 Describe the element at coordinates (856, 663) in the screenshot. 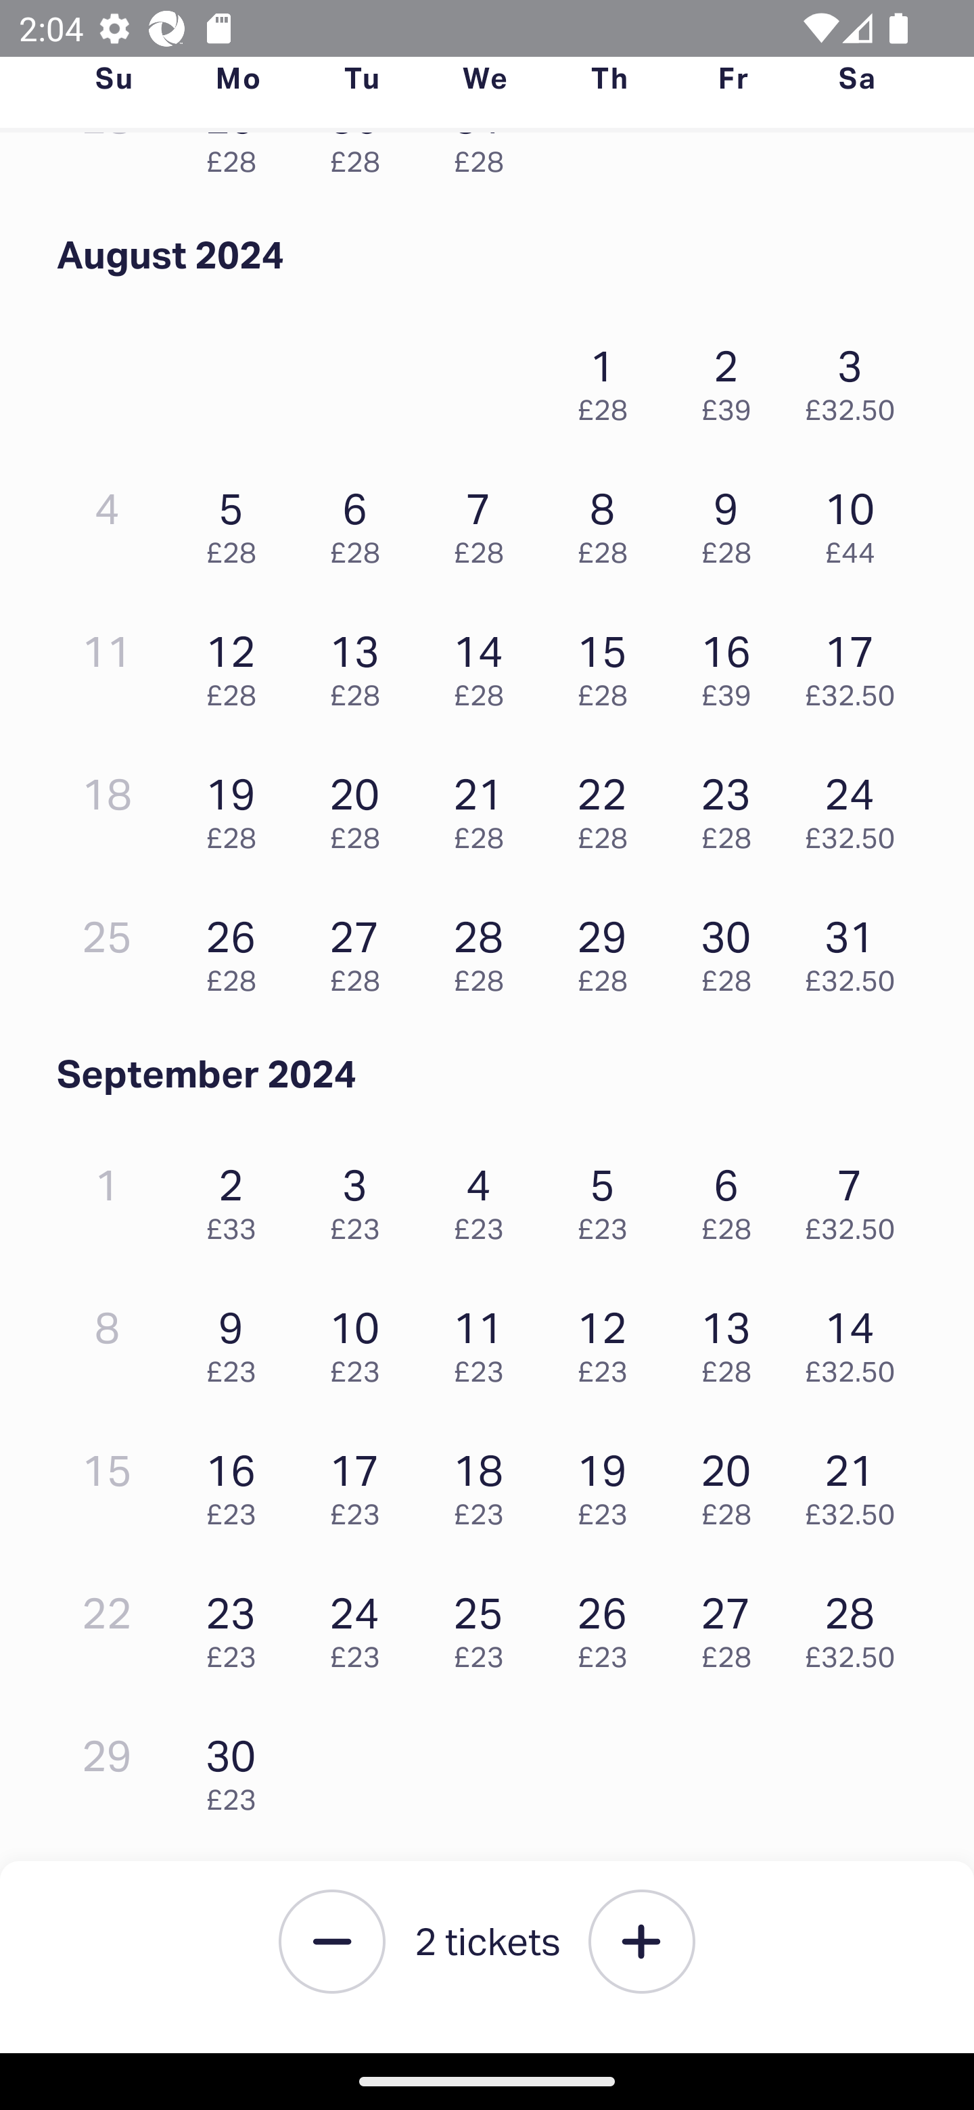

I see `17 £32.50` at that location.